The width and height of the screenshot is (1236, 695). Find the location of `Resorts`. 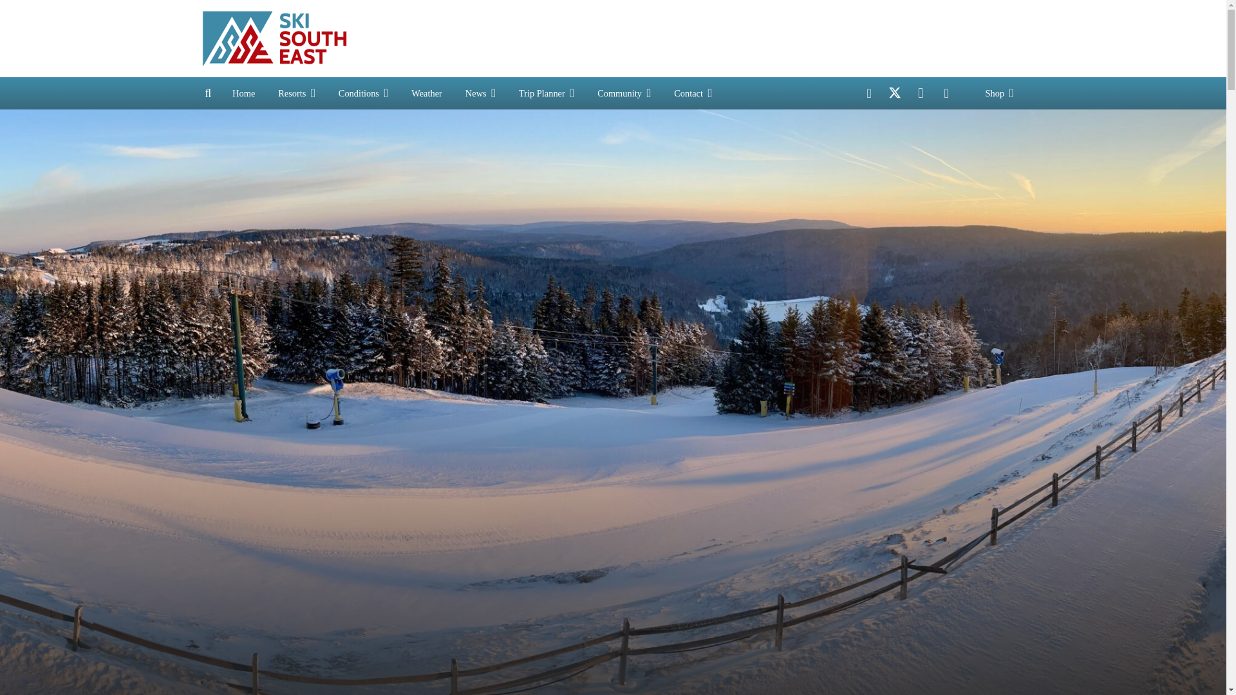

Resorts is located at coordinates (297, 93).